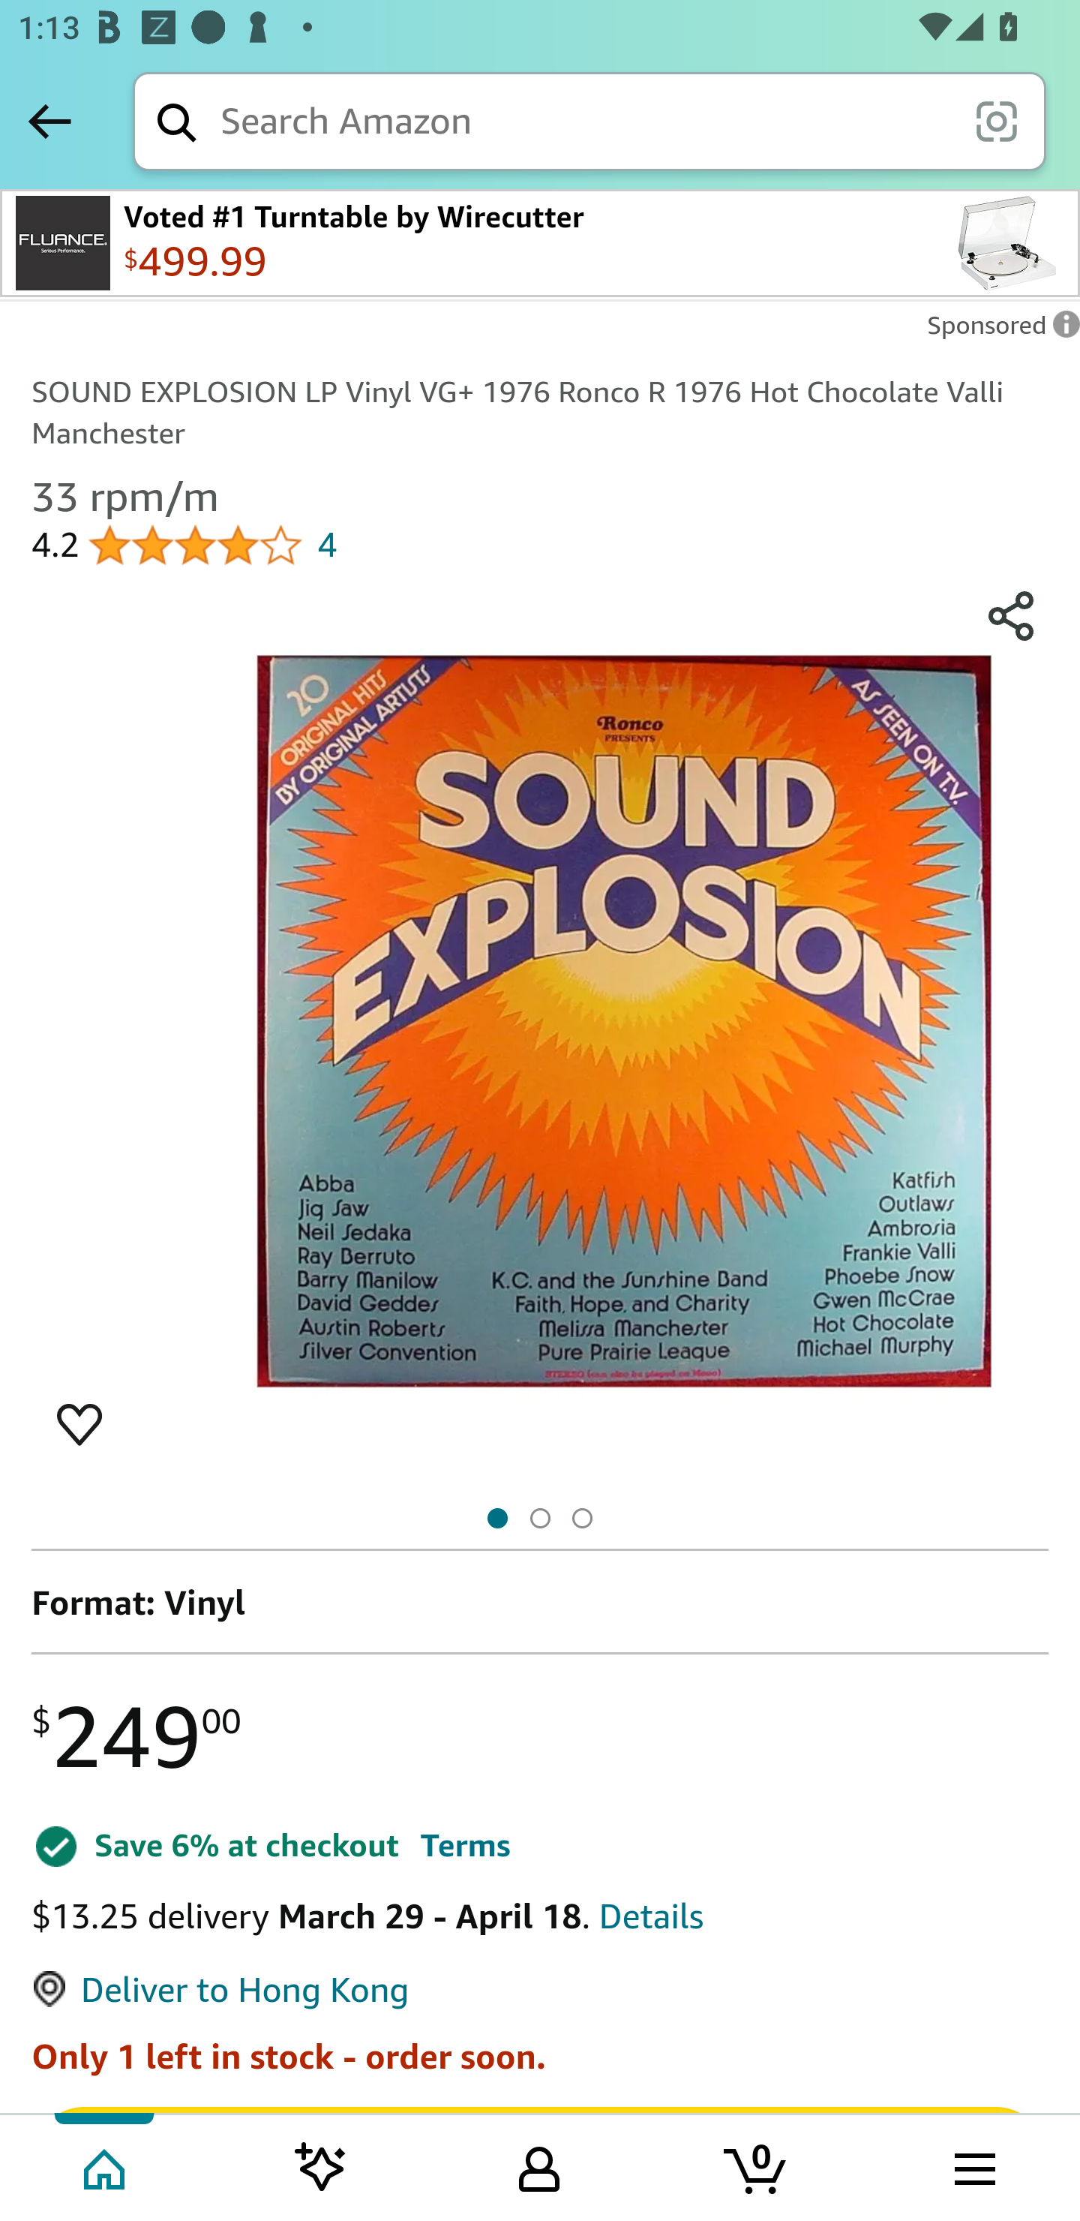 The width and height of the screenshot is (1080, 2221). I want to click on Your Amazon.com Tab 3 of 5, so click(539, 2166).